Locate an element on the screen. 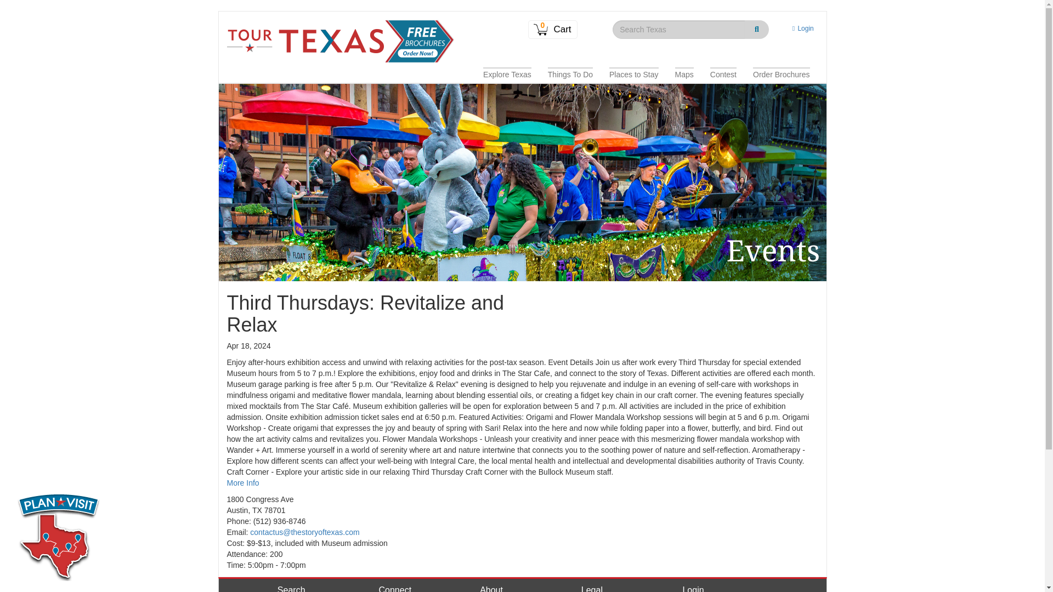  Maps is located at coordinates (684, 75).